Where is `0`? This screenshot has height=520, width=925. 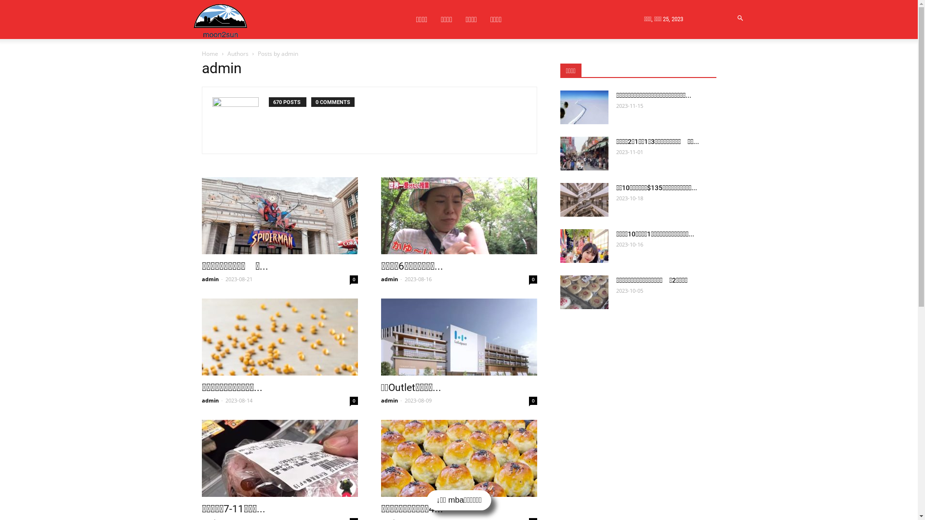
0 is located at coordinates (533, 401).